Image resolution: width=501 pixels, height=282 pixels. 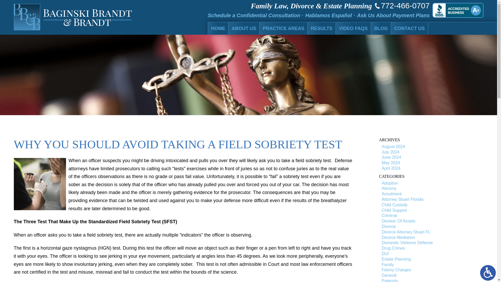 I want to click on PRACTICE AREAS, so click(x=344, y=28).